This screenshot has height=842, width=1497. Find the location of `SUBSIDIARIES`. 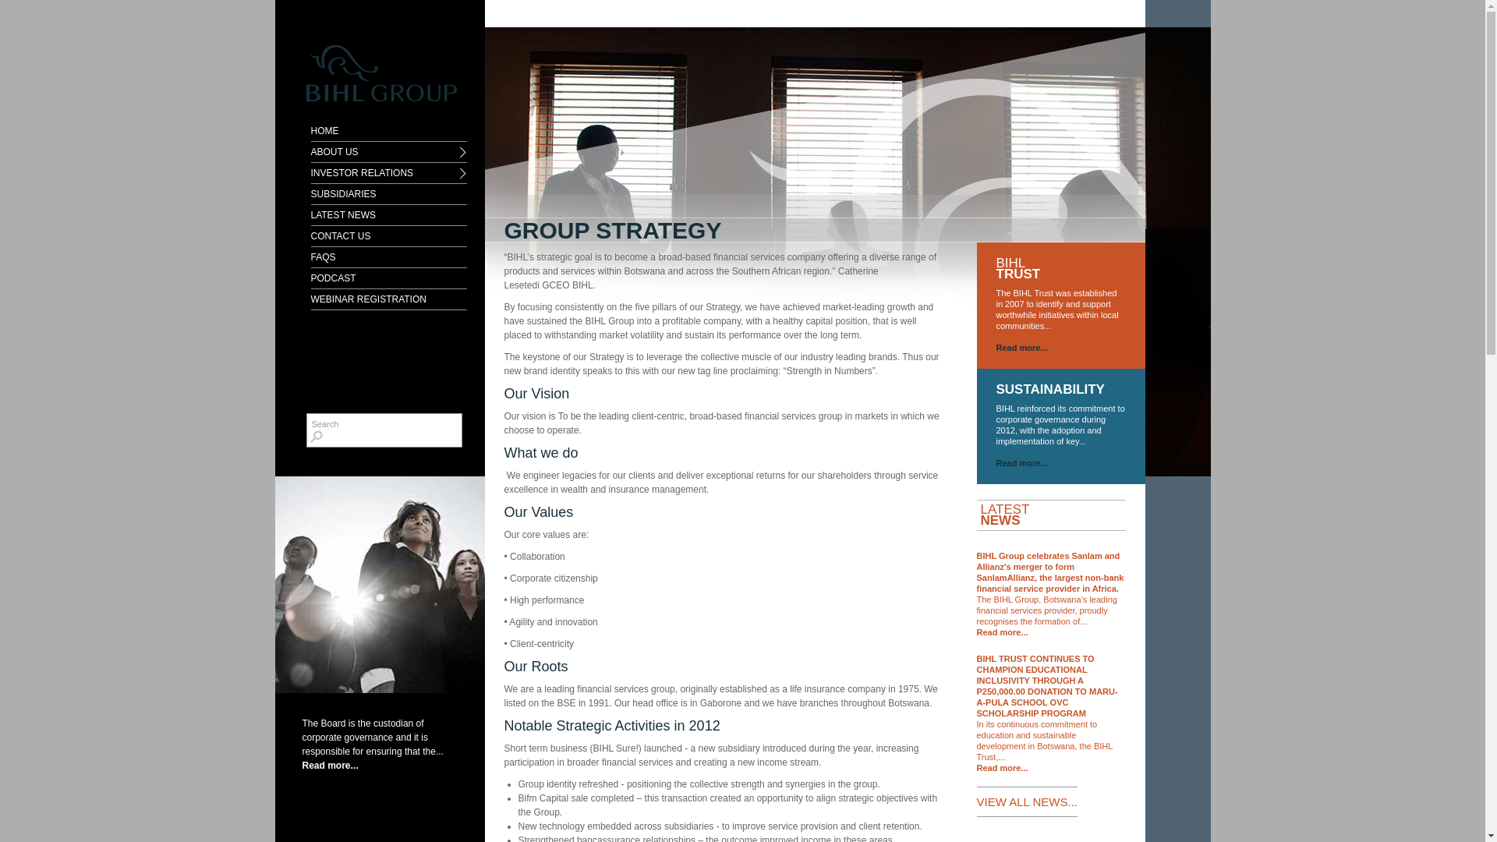

SUBSIDIARIES is located at coordinates (388, 195).